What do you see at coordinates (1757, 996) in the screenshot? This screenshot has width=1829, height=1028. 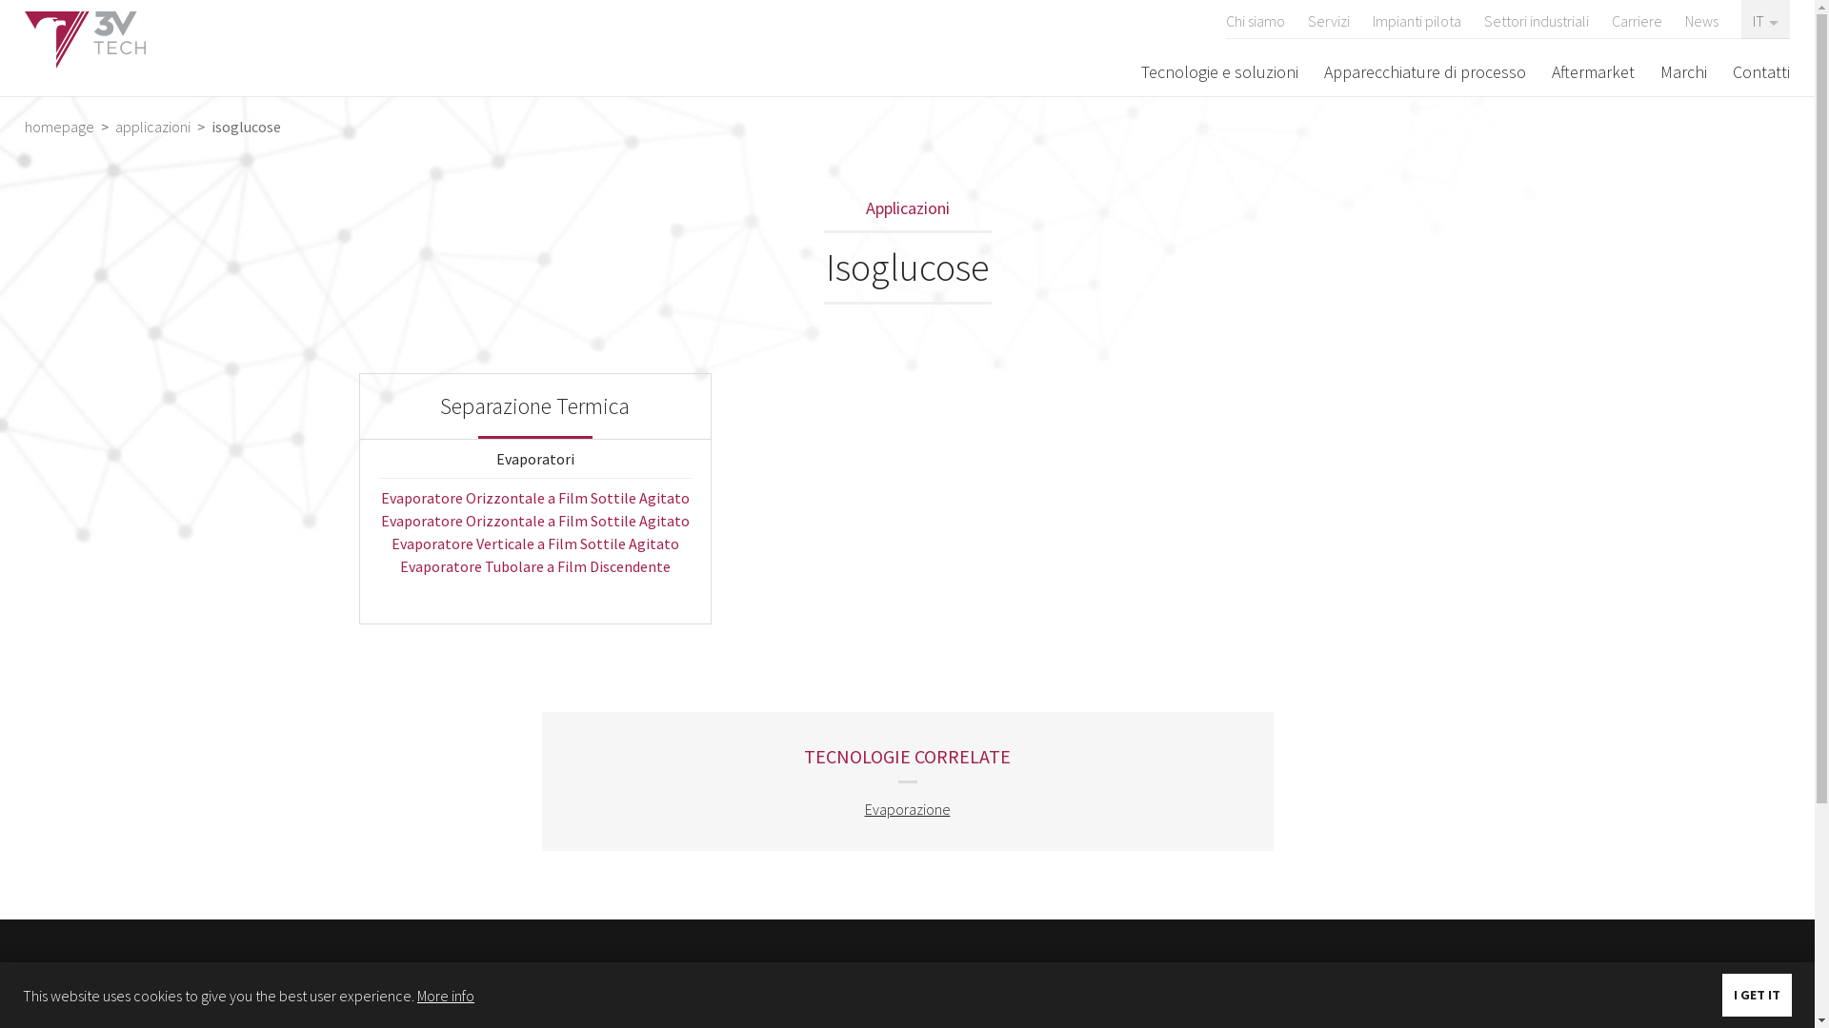 I see `I GET IT` at bounding box center [1757, 996].